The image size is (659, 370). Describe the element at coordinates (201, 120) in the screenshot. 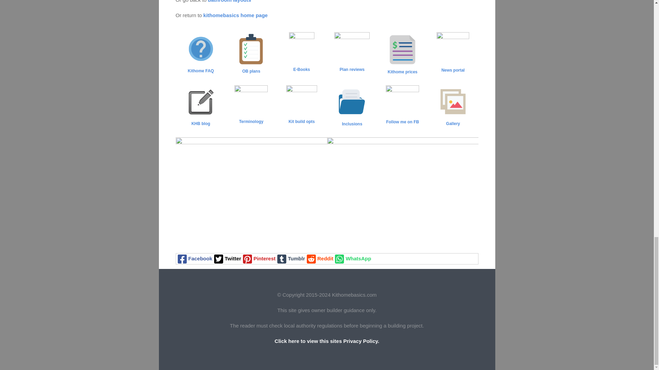

I see `Go to Kit home basics blog` at that location.